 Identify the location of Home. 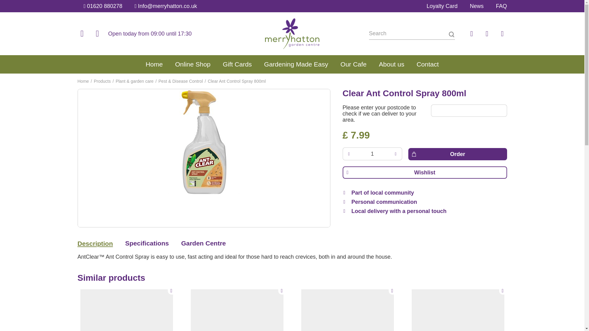
(83, 81).